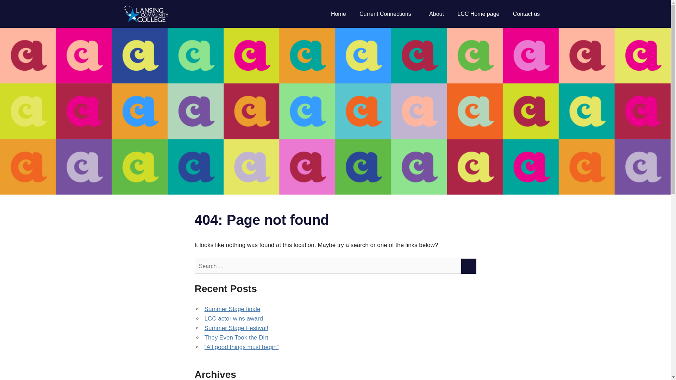  I want to click on Contact us, so click(527, 14).